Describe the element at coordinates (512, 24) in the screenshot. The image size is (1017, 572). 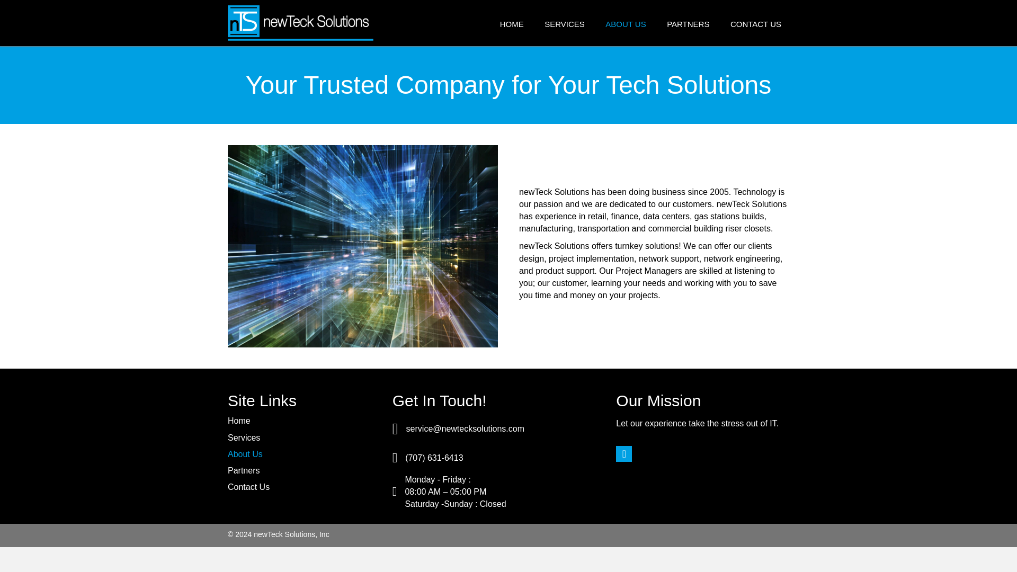
I see `HOME` at that location.